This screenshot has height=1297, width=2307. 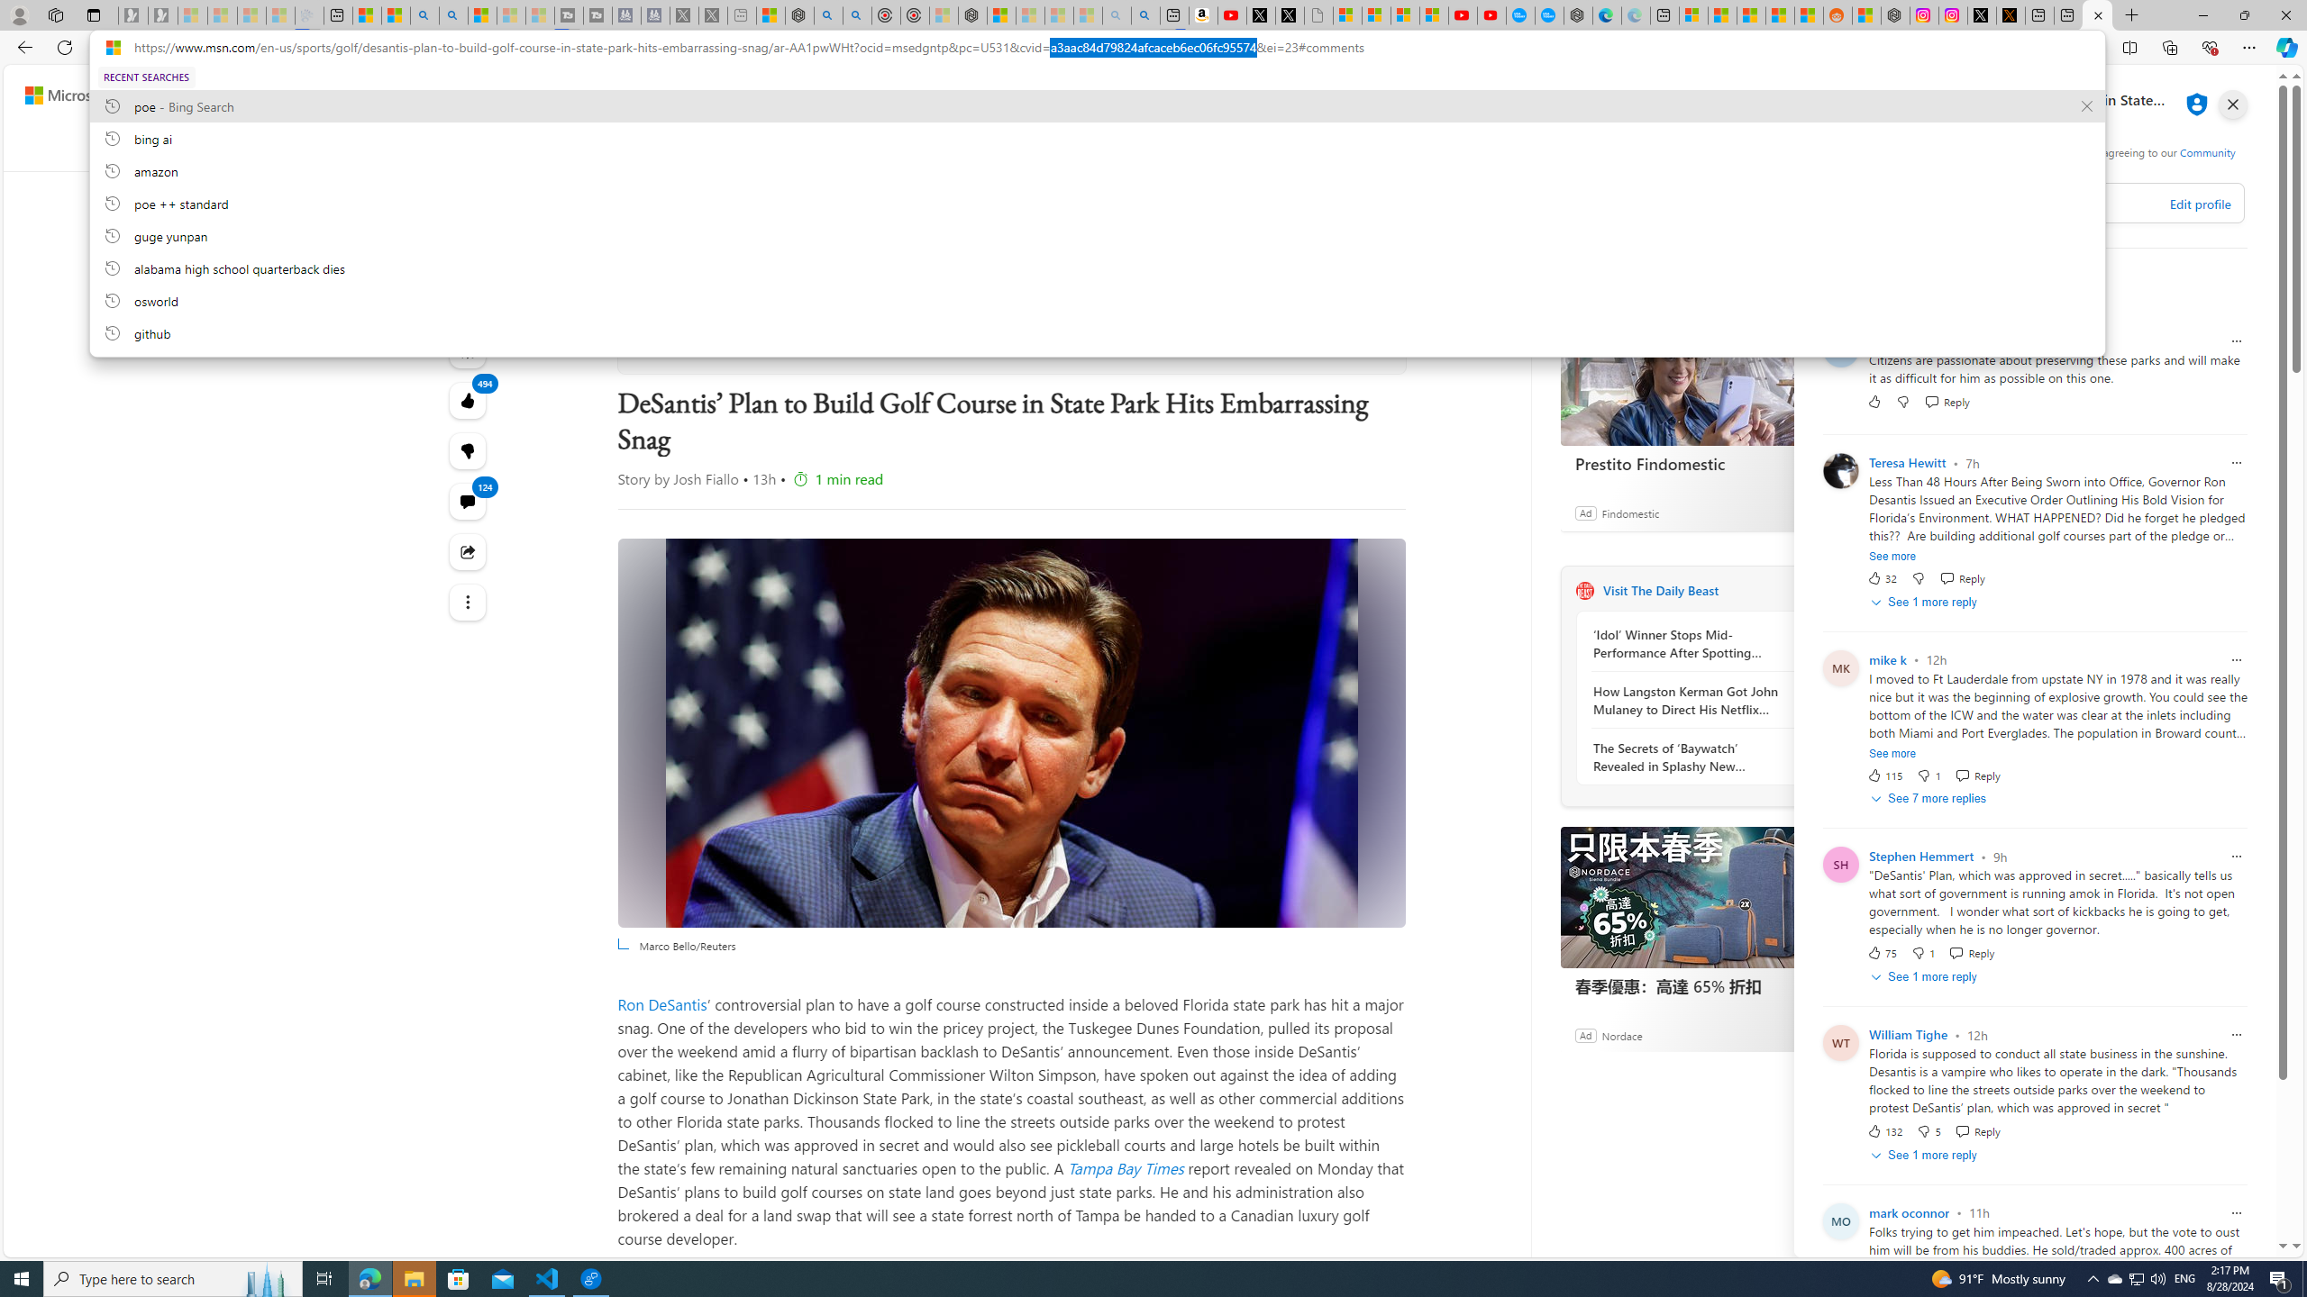 What do you see at coordinates (1442, 147) in the screenshot?
I see `MMA / UFC` at bounding box center [1442, 147].